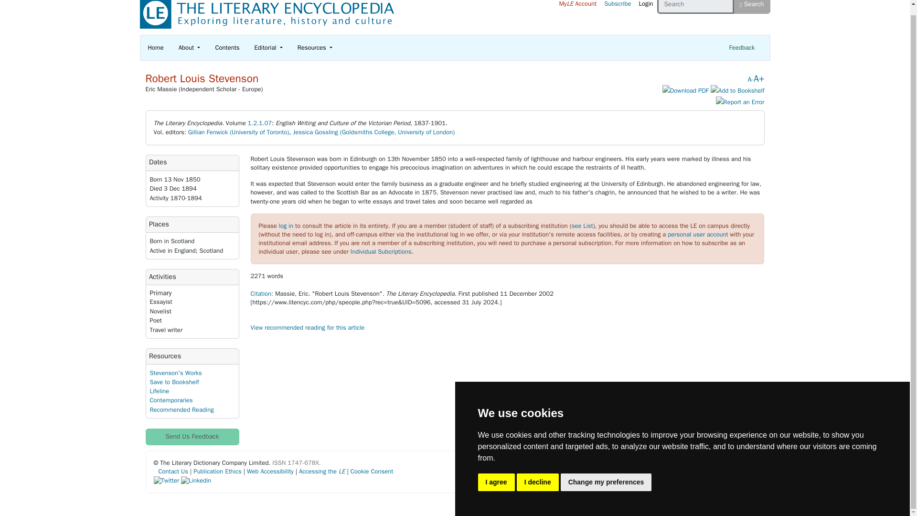  What do you see at coordinates (741, 48) in the screenshot?
I see `Feedback` at bounding box center [741, 48].